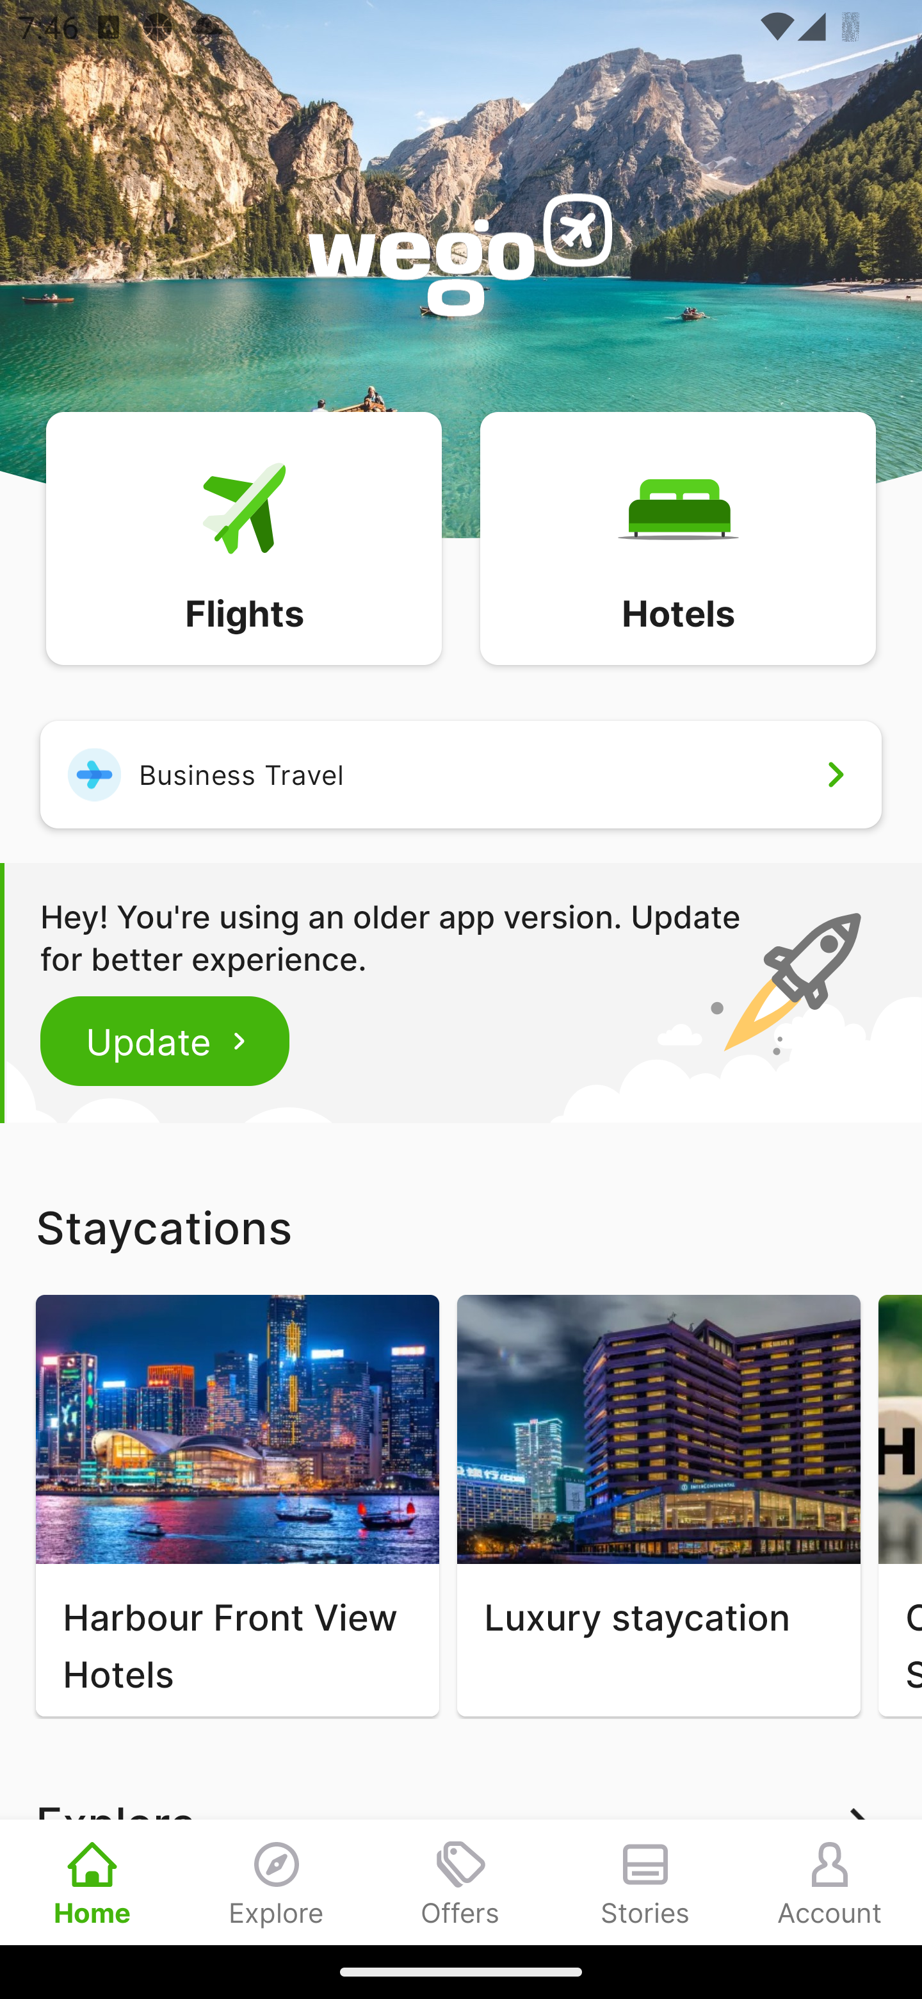 This screenshot has width=922, height=1999. I want to click on Hotels, so click(677, 537).